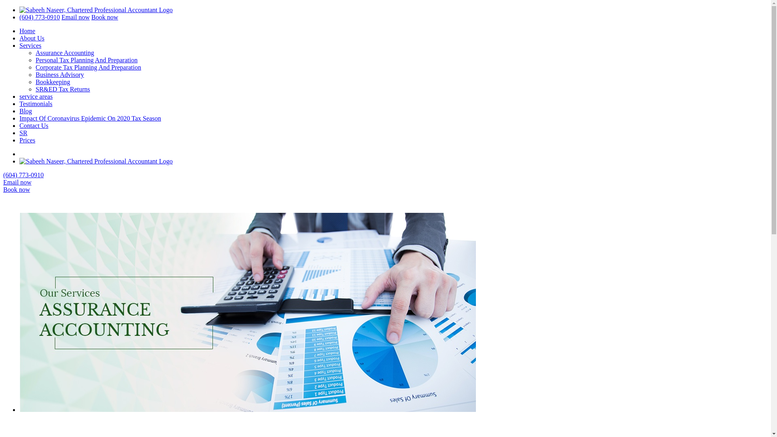 Image resolution: width=777 pixels, height=437 pixels. What do you see at coordinates (23, 133) in the screenshot?
I see `SR` at bounding box center [23, 133].